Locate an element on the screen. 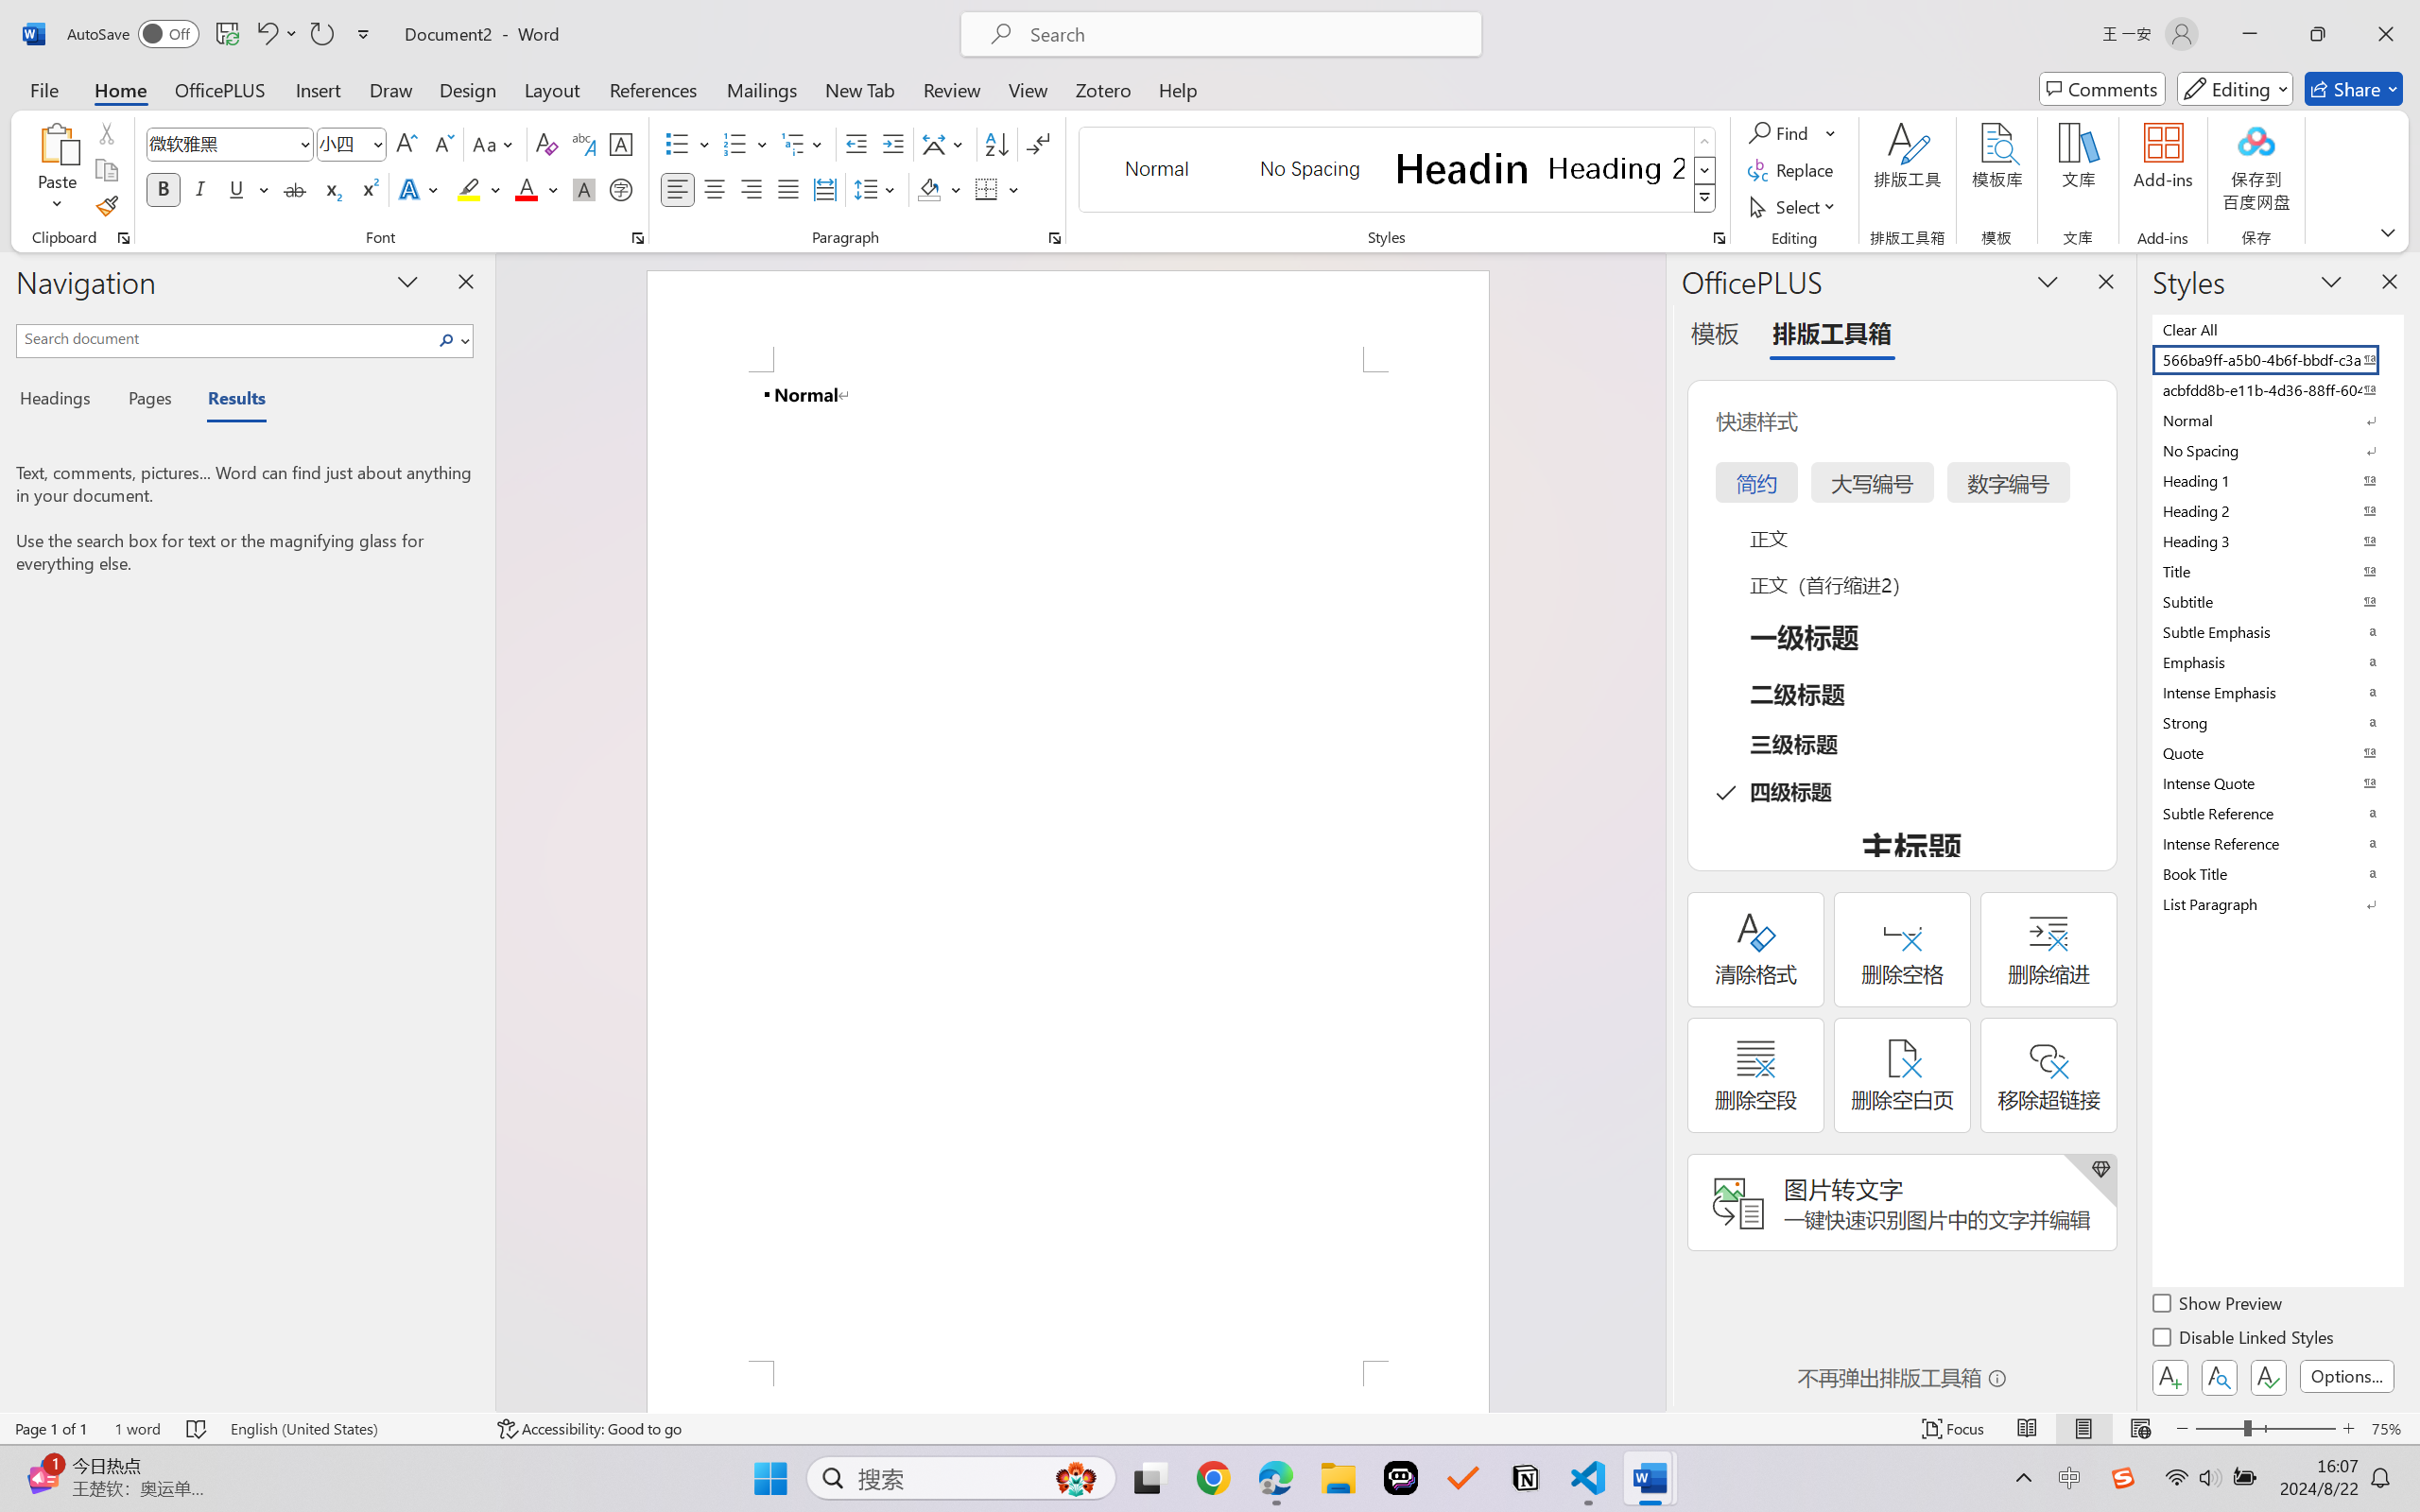  Task Pane Options is located at coordinates (2048, 281).